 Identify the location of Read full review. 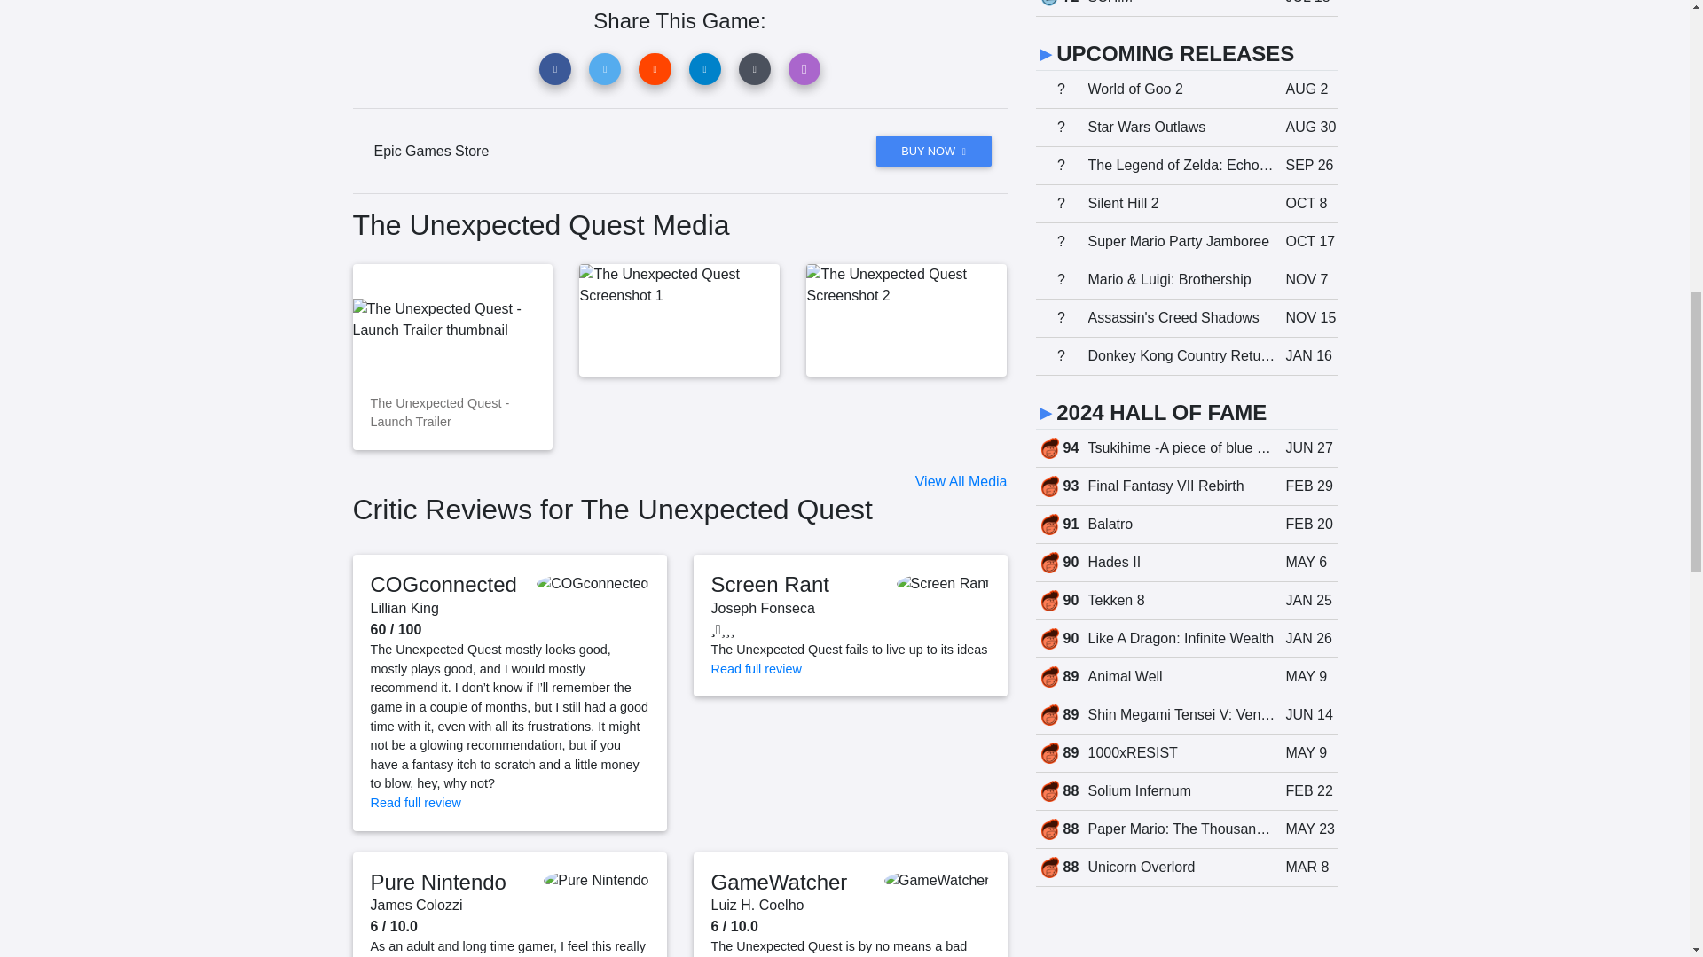
(416, 802).